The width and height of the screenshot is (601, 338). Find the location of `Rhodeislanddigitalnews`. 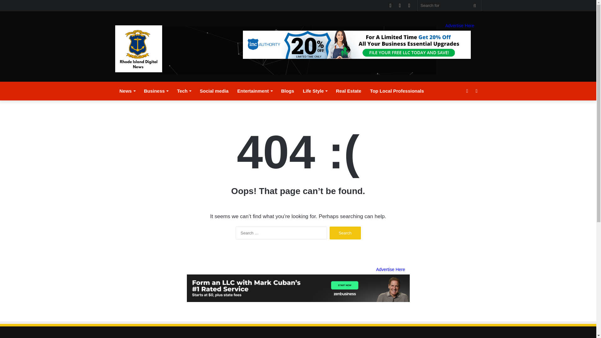

Rhodeislanddigitalnews is located at coordinates (139, 49).